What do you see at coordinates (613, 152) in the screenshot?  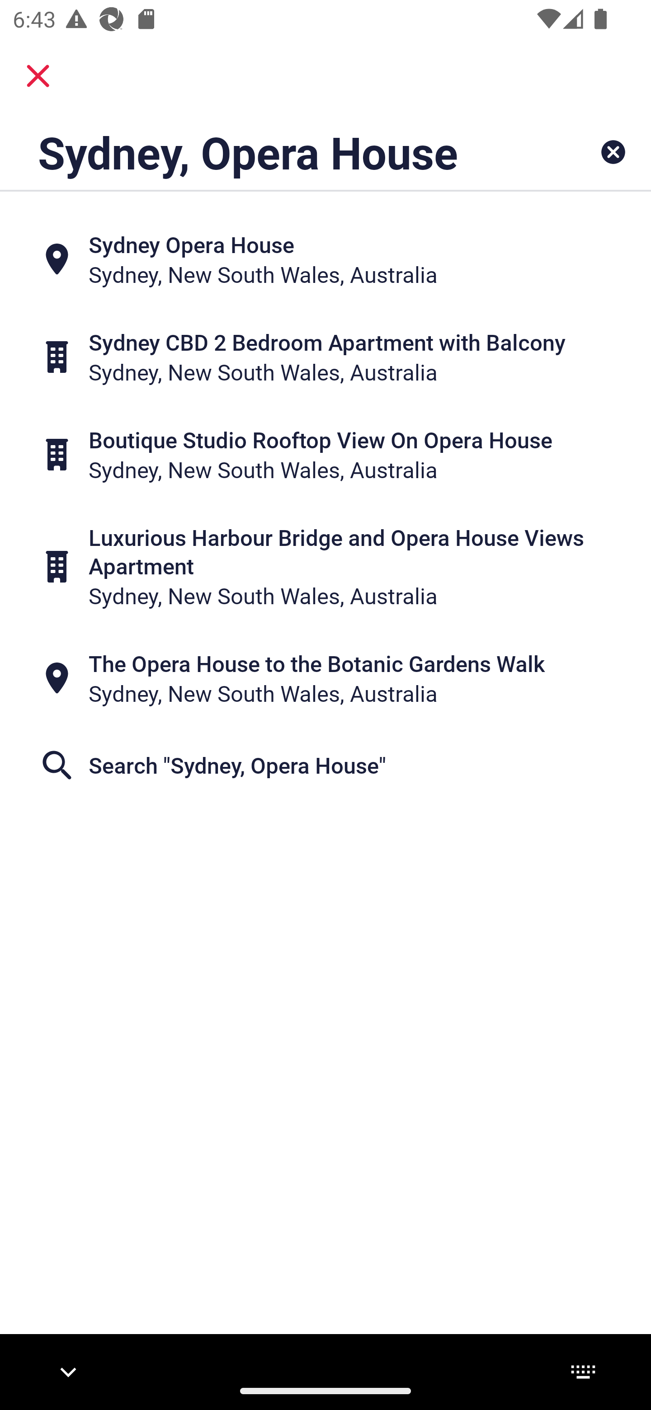 I see `Clear` at bounding box center [613, 152].